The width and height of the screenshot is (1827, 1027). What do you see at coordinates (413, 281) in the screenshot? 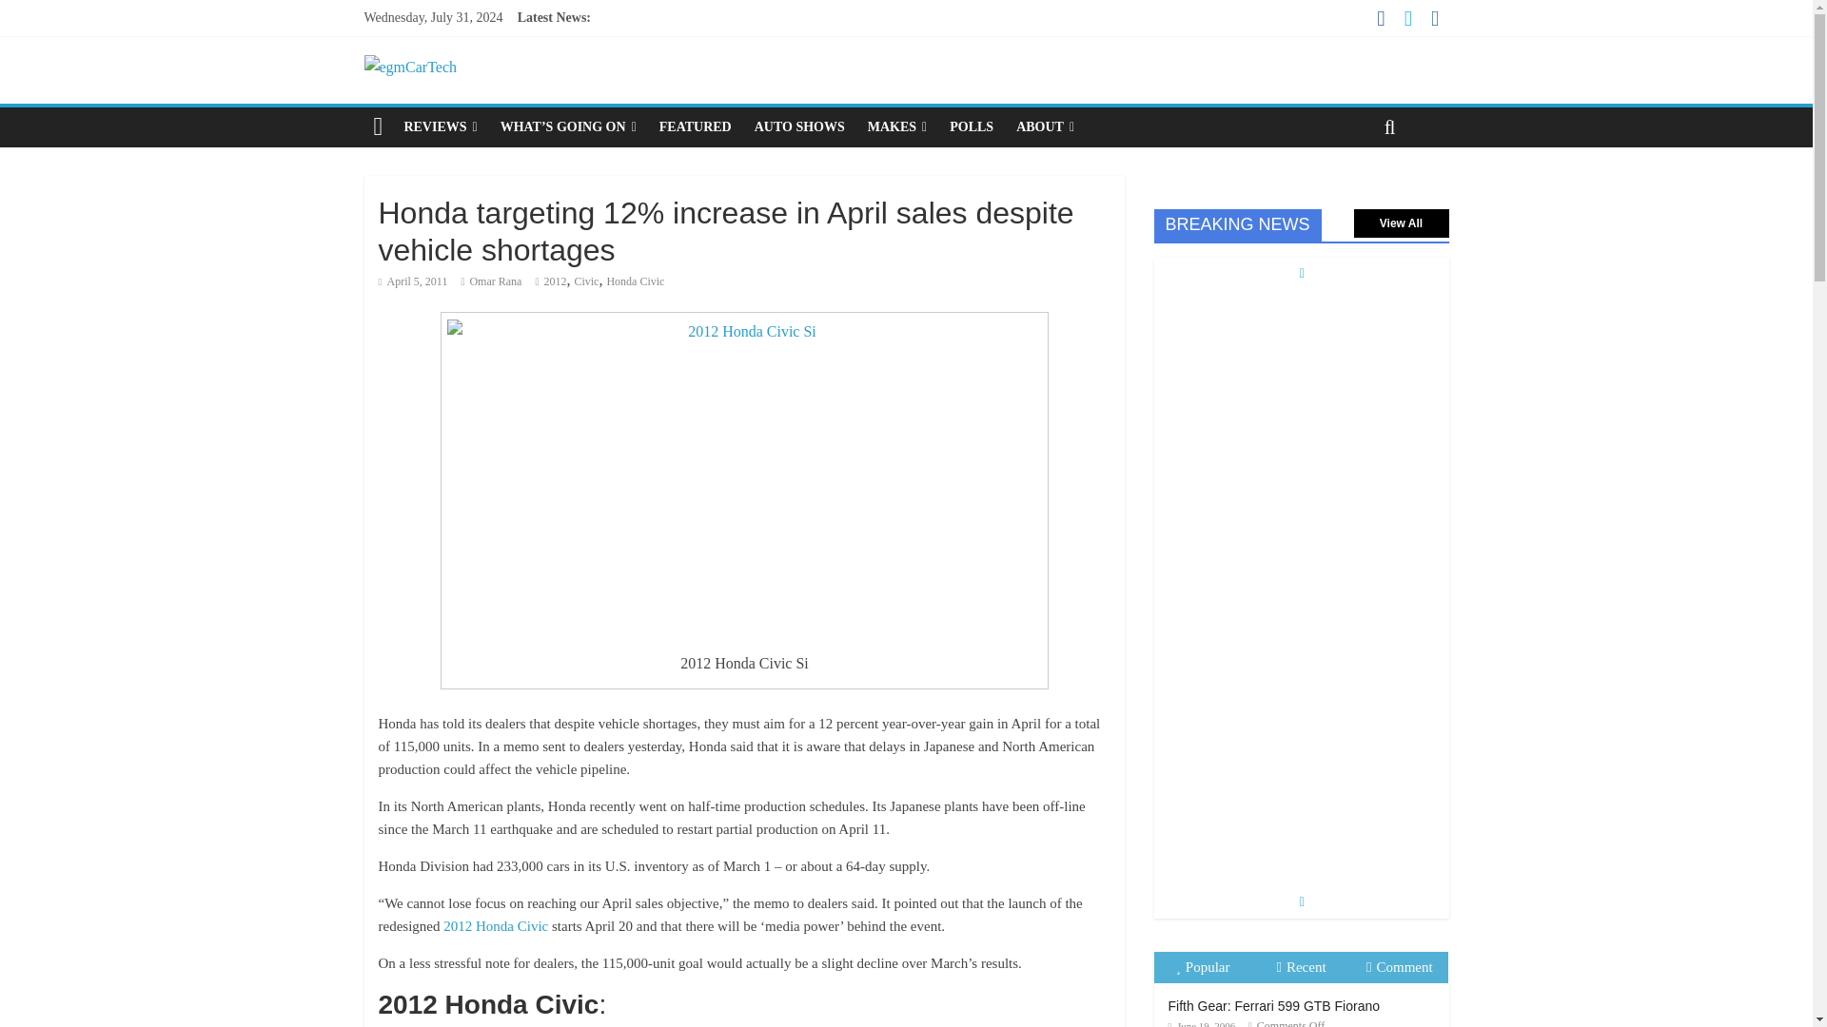
I see `10:00 am` at bounding box center [413, 281].